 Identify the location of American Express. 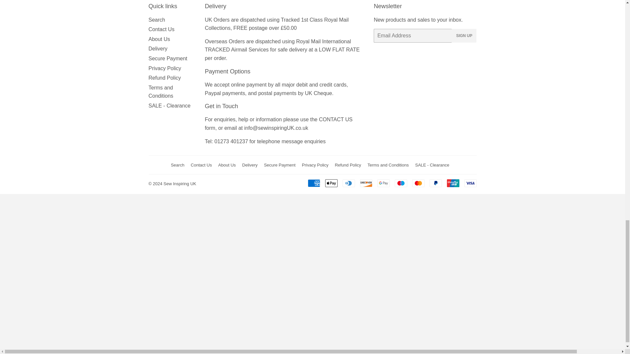
(314, 183).